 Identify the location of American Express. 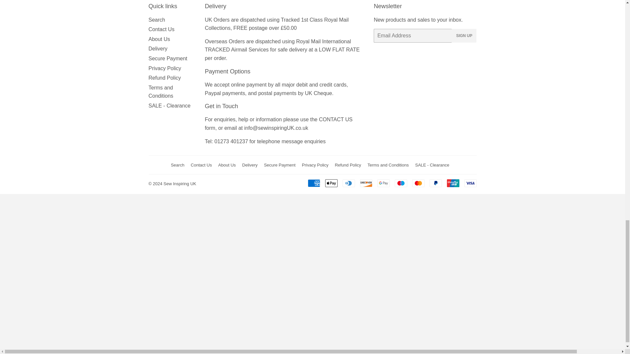
(314, 183).